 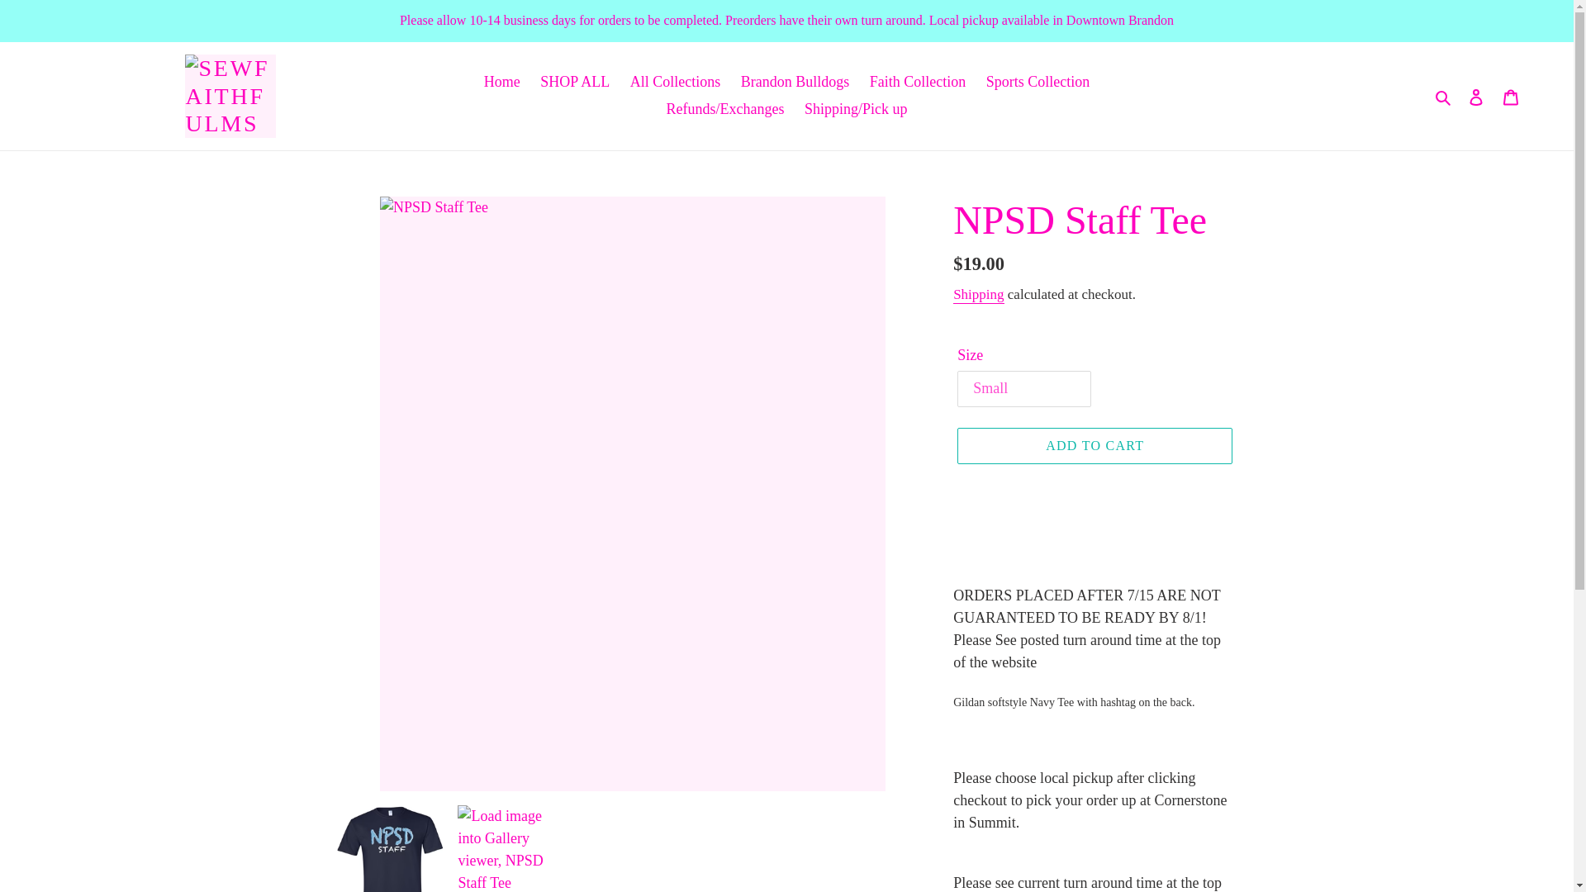 I want to click on Sports Collection, so click(x=1038, y=82).